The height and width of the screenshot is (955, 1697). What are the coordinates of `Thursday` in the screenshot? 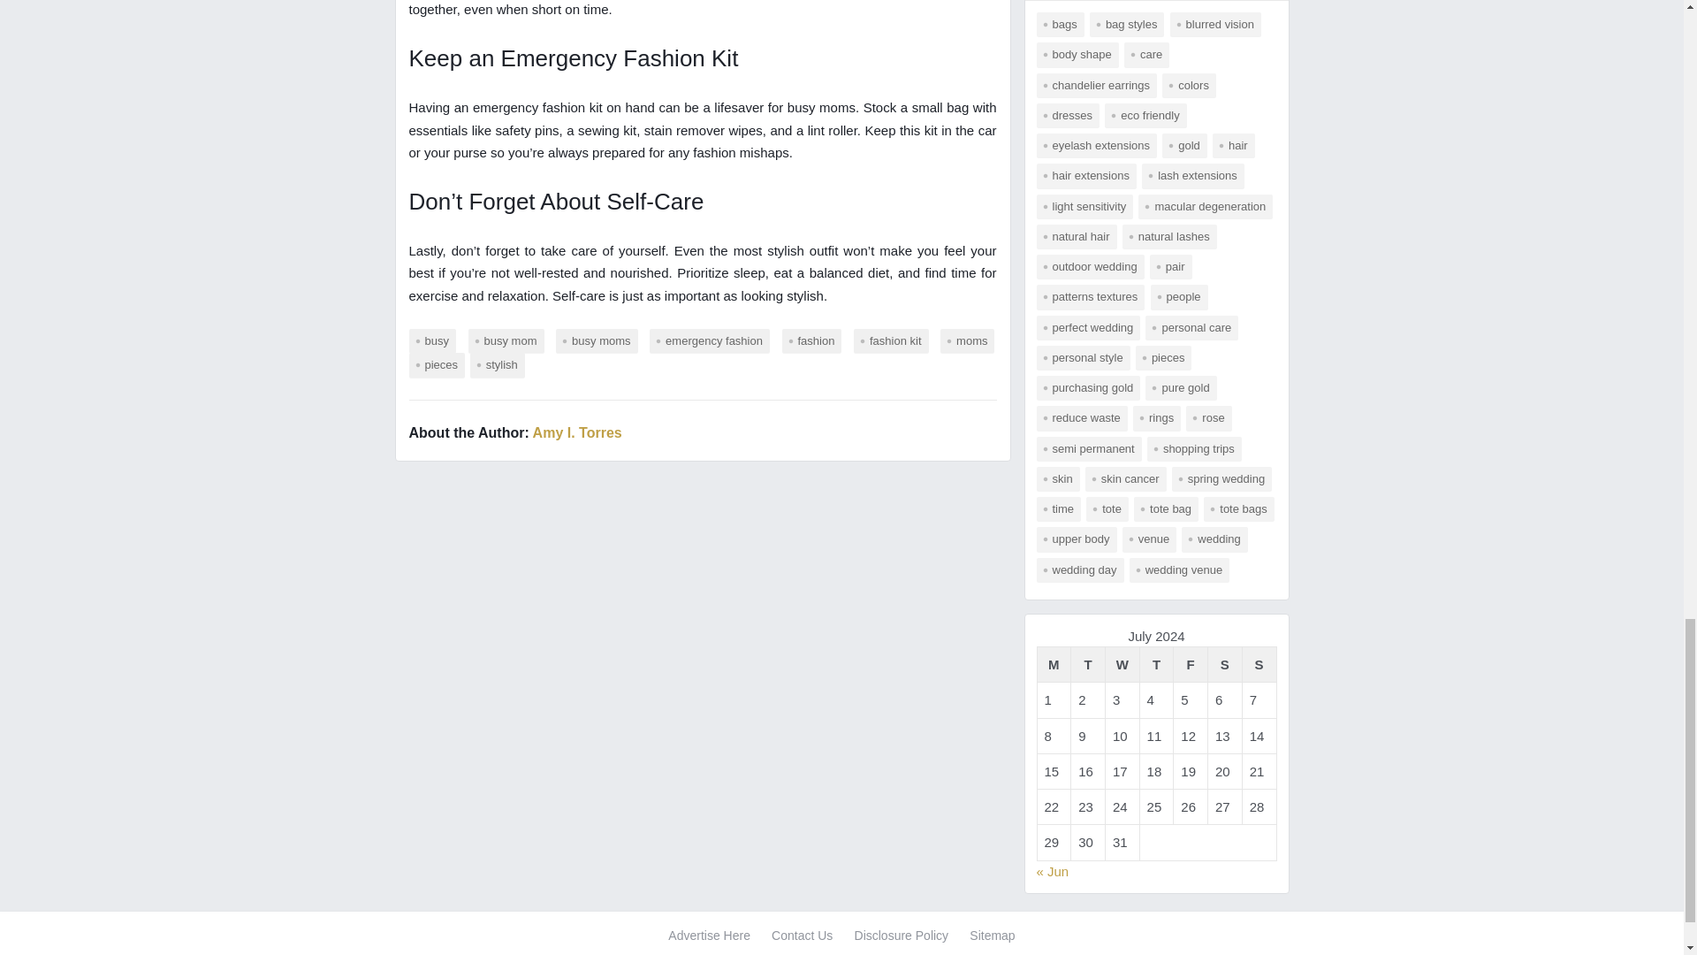 It's located at (1156, 665).